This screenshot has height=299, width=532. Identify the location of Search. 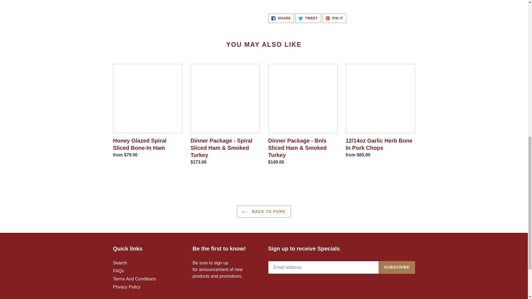
(120, 262).